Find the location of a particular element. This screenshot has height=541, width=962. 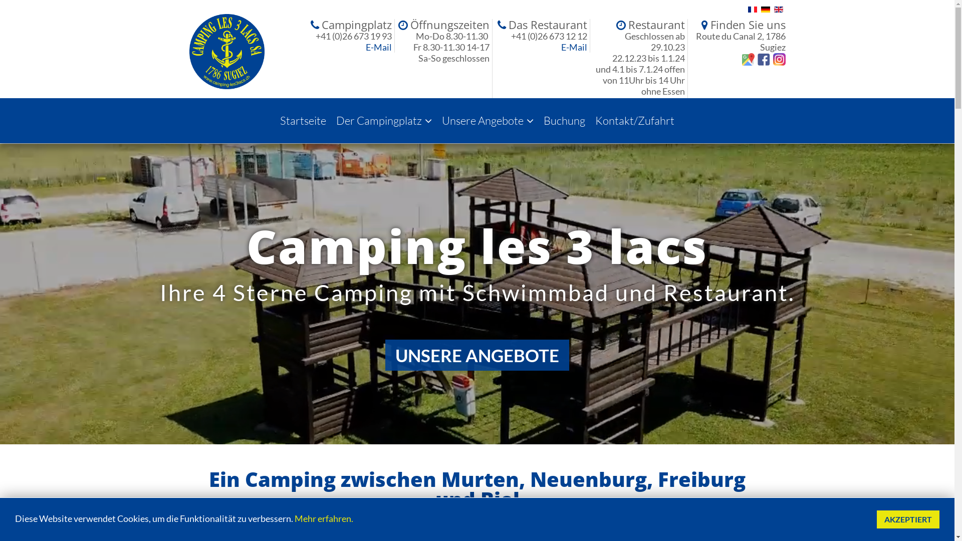

Mehr erfahren. is located at coordinates (324, 518).